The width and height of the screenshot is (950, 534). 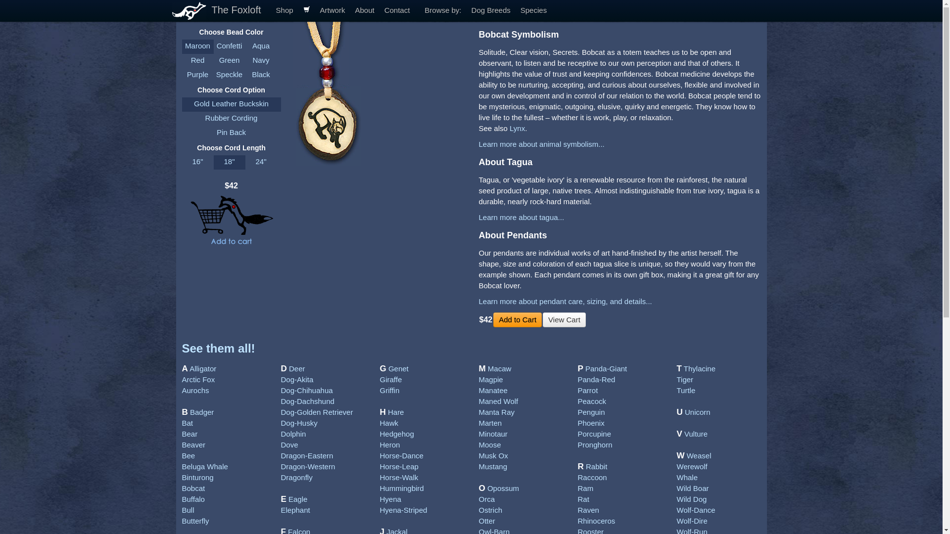 I want to click on Add to Cart, so click(x=517, y=319).